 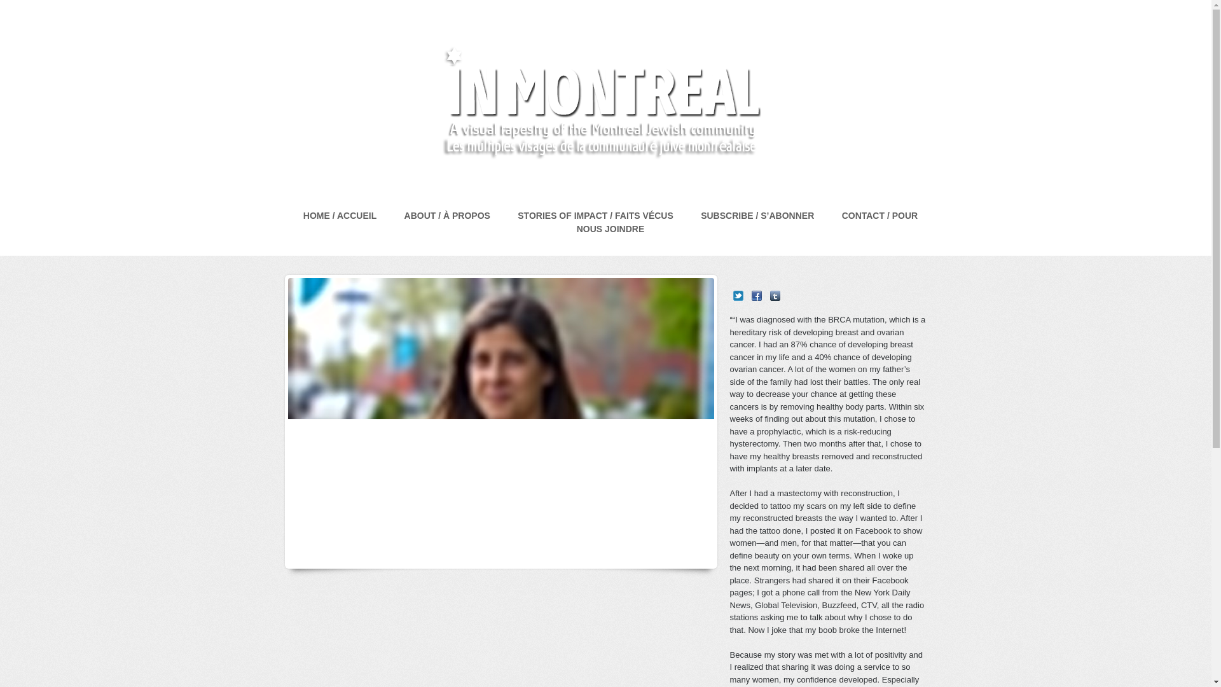 I want to click on Share on Tumblr, so click(x=775, y=295).